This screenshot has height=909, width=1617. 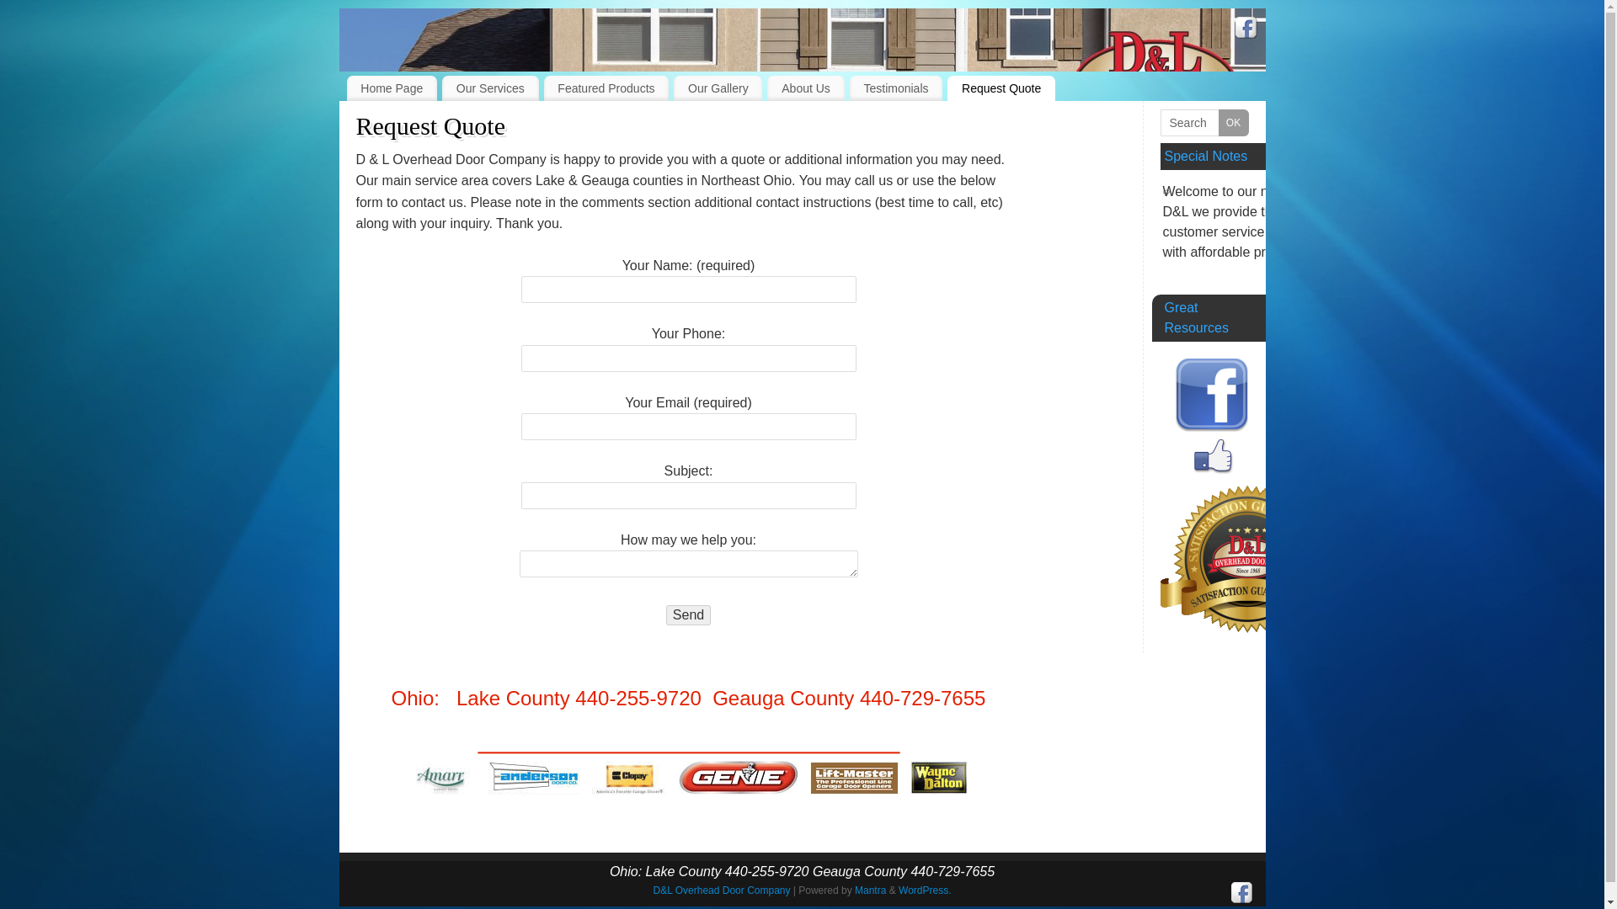 What do you see at coordinates (392, 88) in the screenshot?
I see `Home Page` at bounding box center [392, 88].